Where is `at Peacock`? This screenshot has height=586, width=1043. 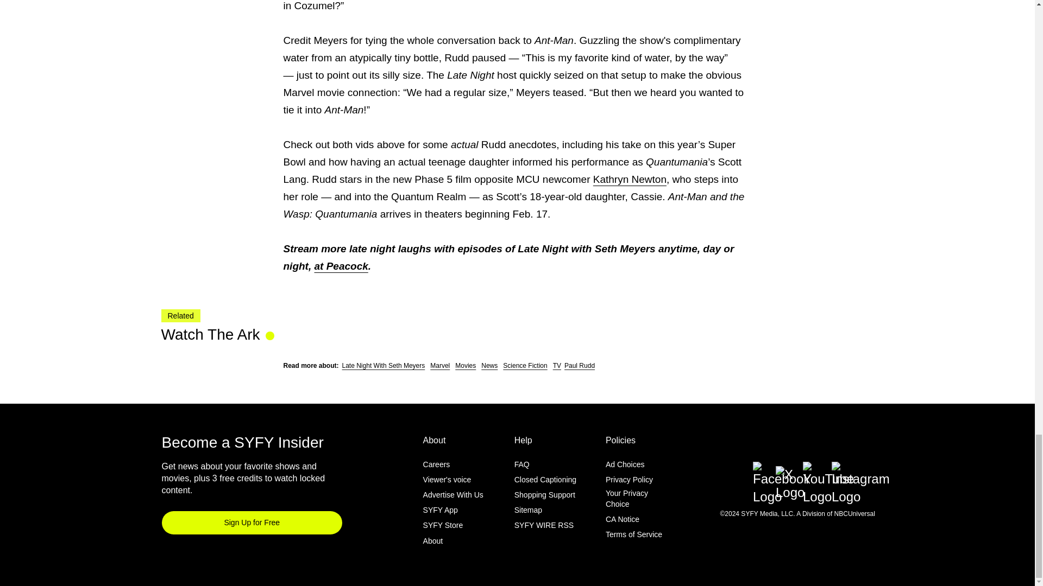 at Peacock is located at coordinates (341, 266).